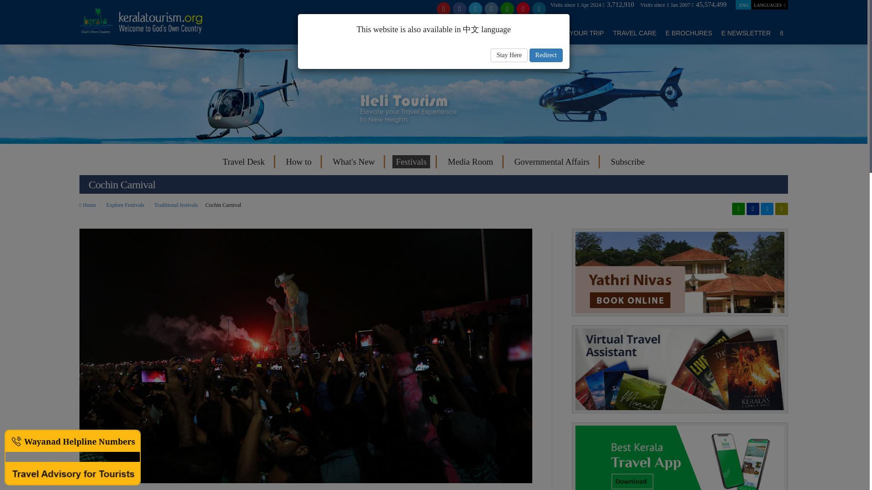 This screenshot has width=872, height=490. What do you see at coordinates (689, 33) in the screenshot?
I see `E BROCHURES` at bounding box center [689, 33].